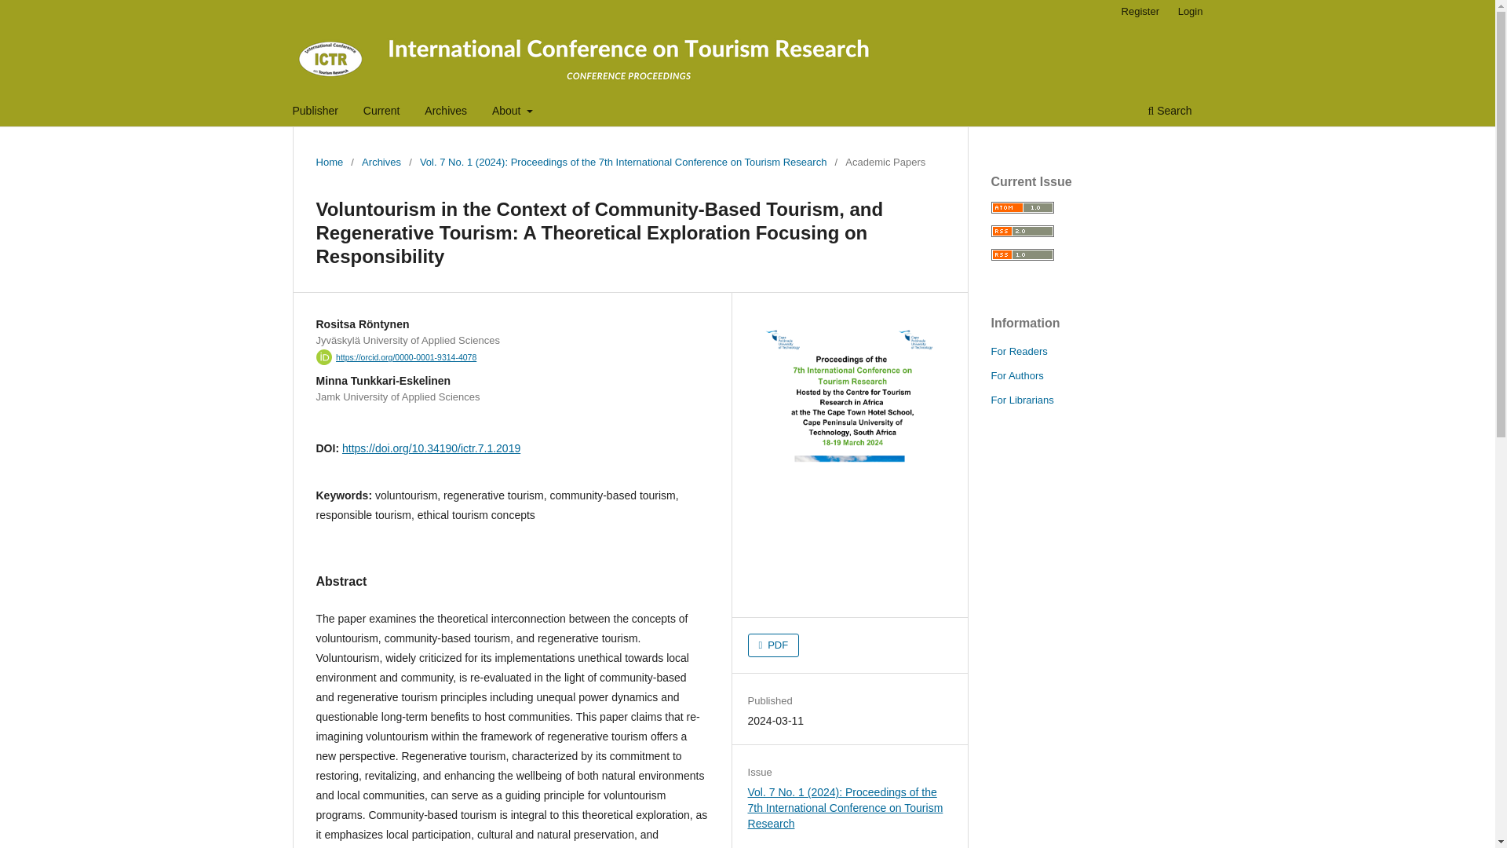 Image resolution: width=1507 pixels, height=848 pixels. Describe the element at coordinates (381, 112) in the screenshot. I see `Current` at that location.